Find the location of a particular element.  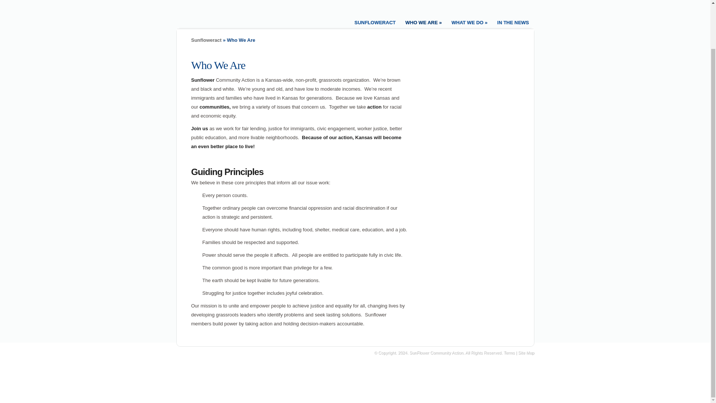

IN THE NEWS is located at coordinates (513, 22).